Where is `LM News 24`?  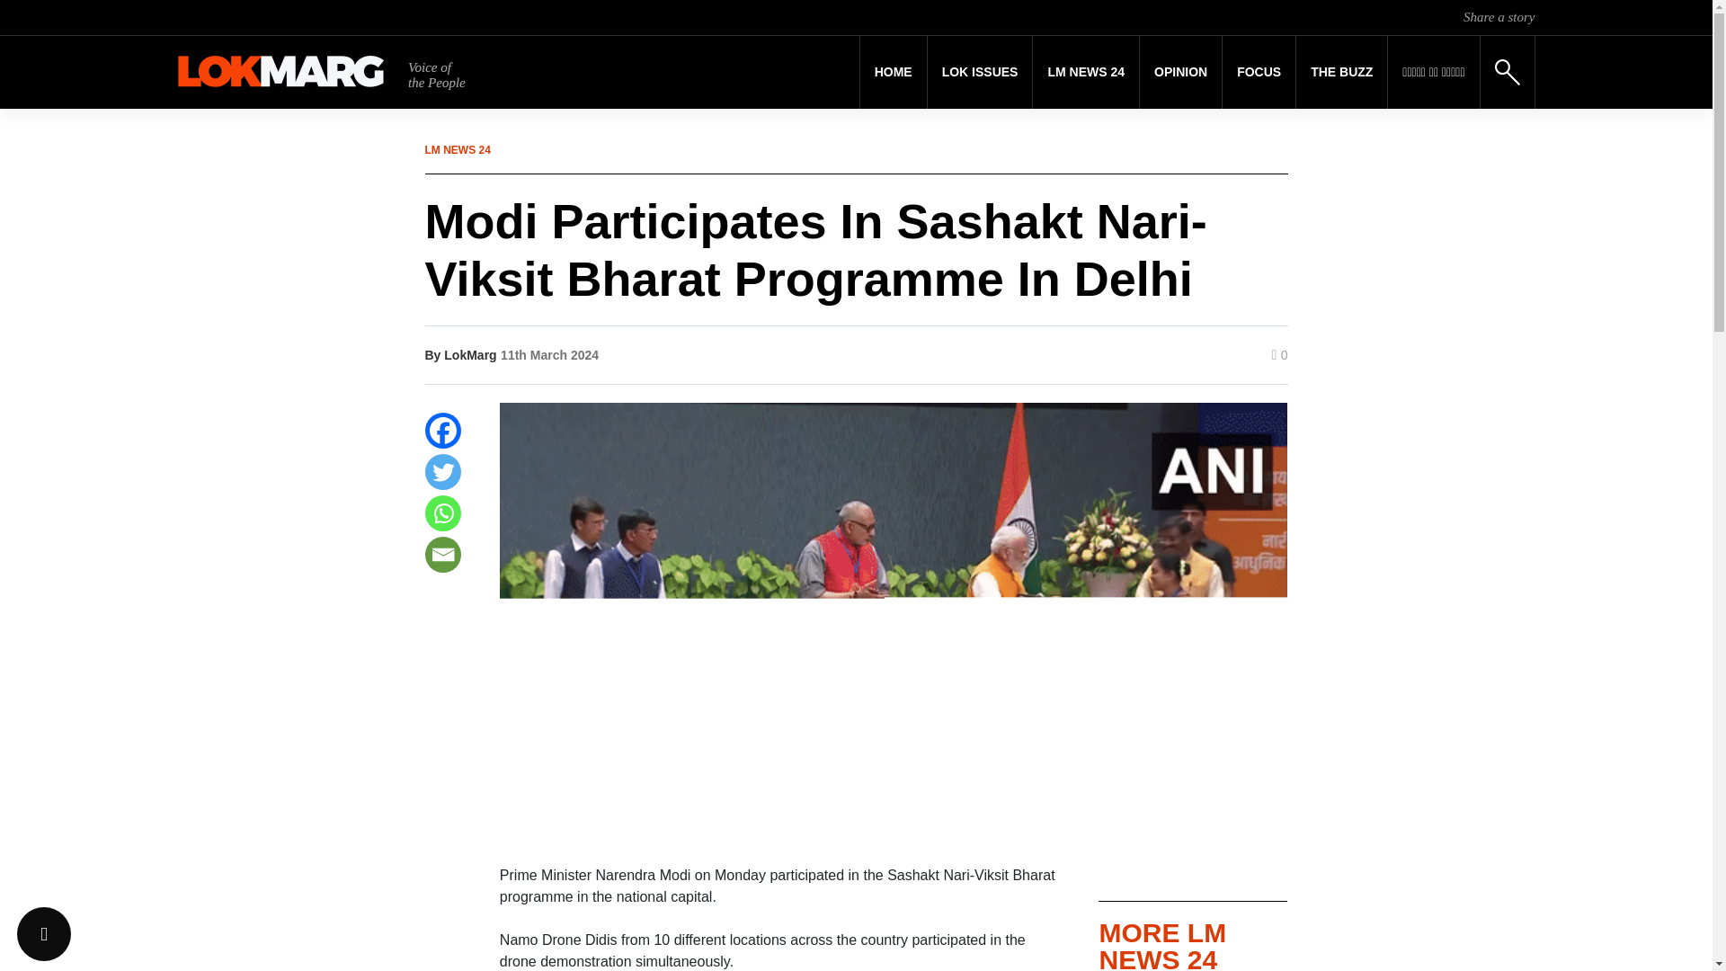 LM News 24 is located at coordinates (1086, 72).